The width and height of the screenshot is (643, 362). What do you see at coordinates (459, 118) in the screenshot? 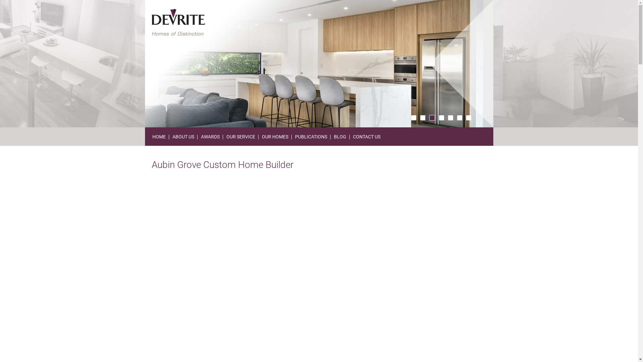
I see `6` at bounding box center [459, 118].